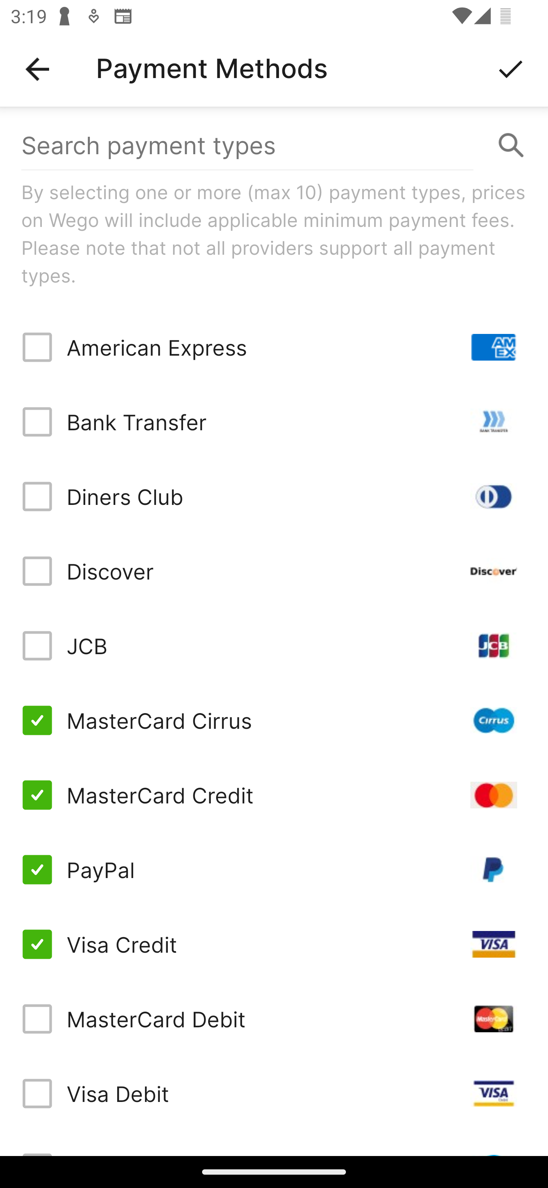  Describe the element at coordinates (274, 870) in the screenshot. I see `PayPal` at that location.